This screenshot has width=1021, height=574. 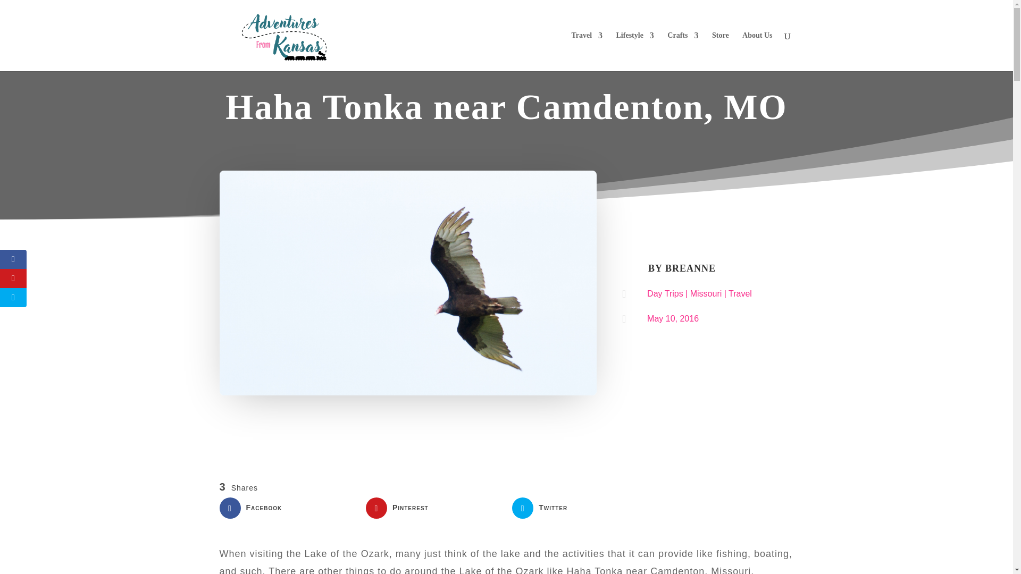 I want to click on About Us, so click(x=757, y=51).